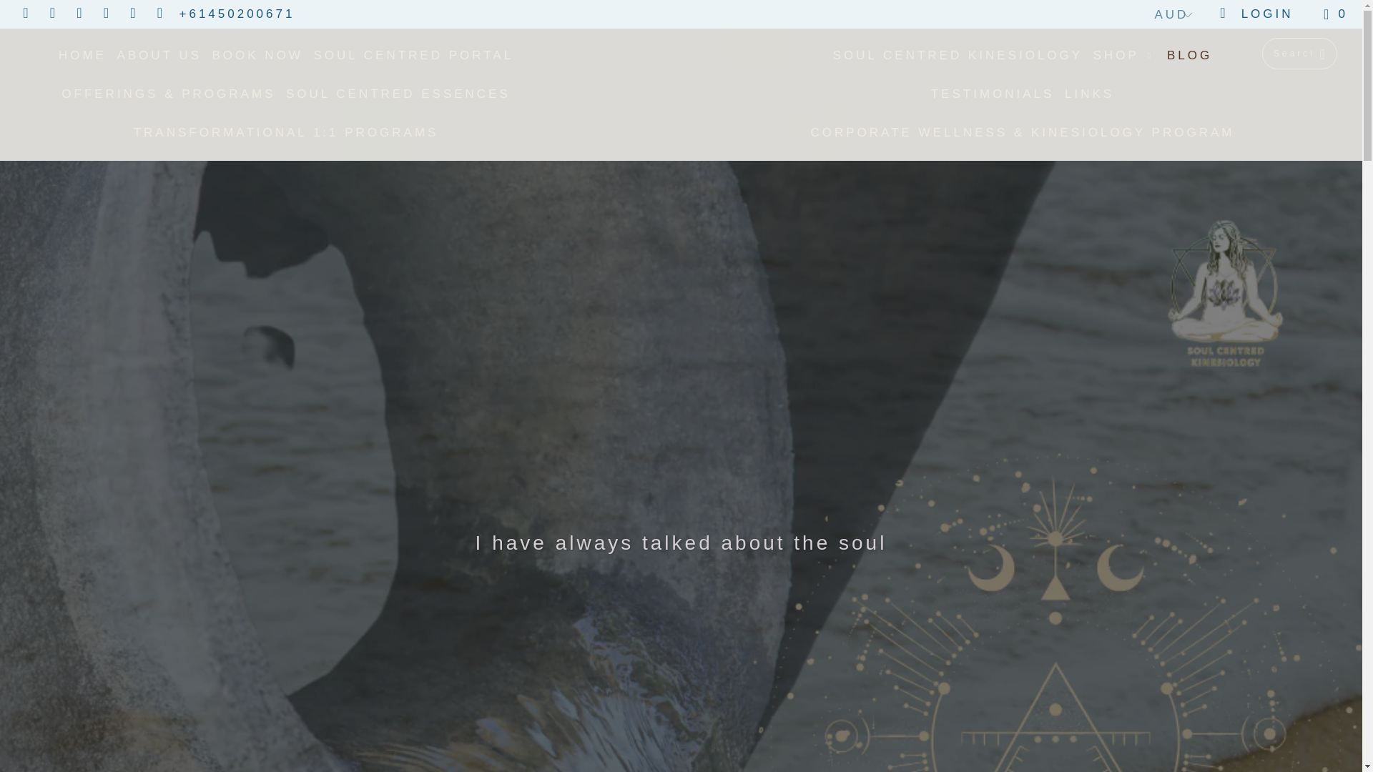 Image resolution: width=1373 pixels, height=772 pixels. I want to click on Soul Centred Kinesiology on Vimeo, so click(79, 14).